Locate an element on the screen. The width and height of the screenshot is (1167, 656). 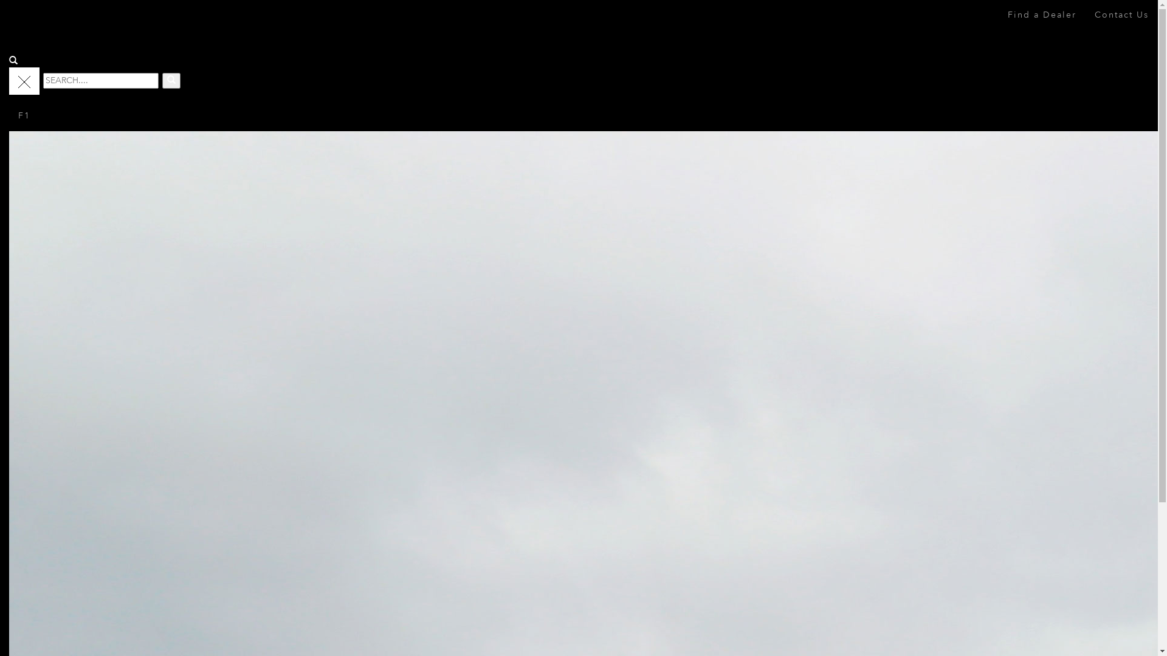
Family is located at coordinates (236, 431).